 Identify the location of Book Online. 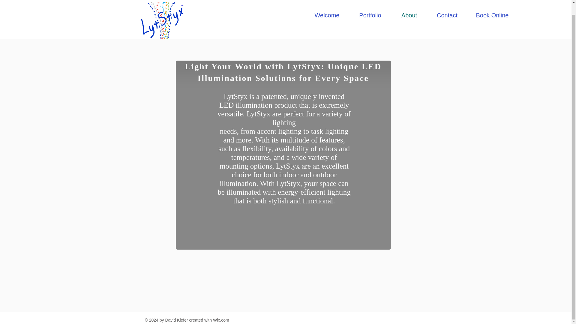
(492, 6).